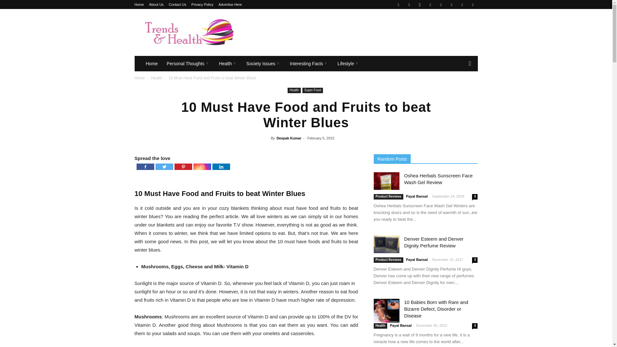  I want to click on Instagram, so click(419, 4).